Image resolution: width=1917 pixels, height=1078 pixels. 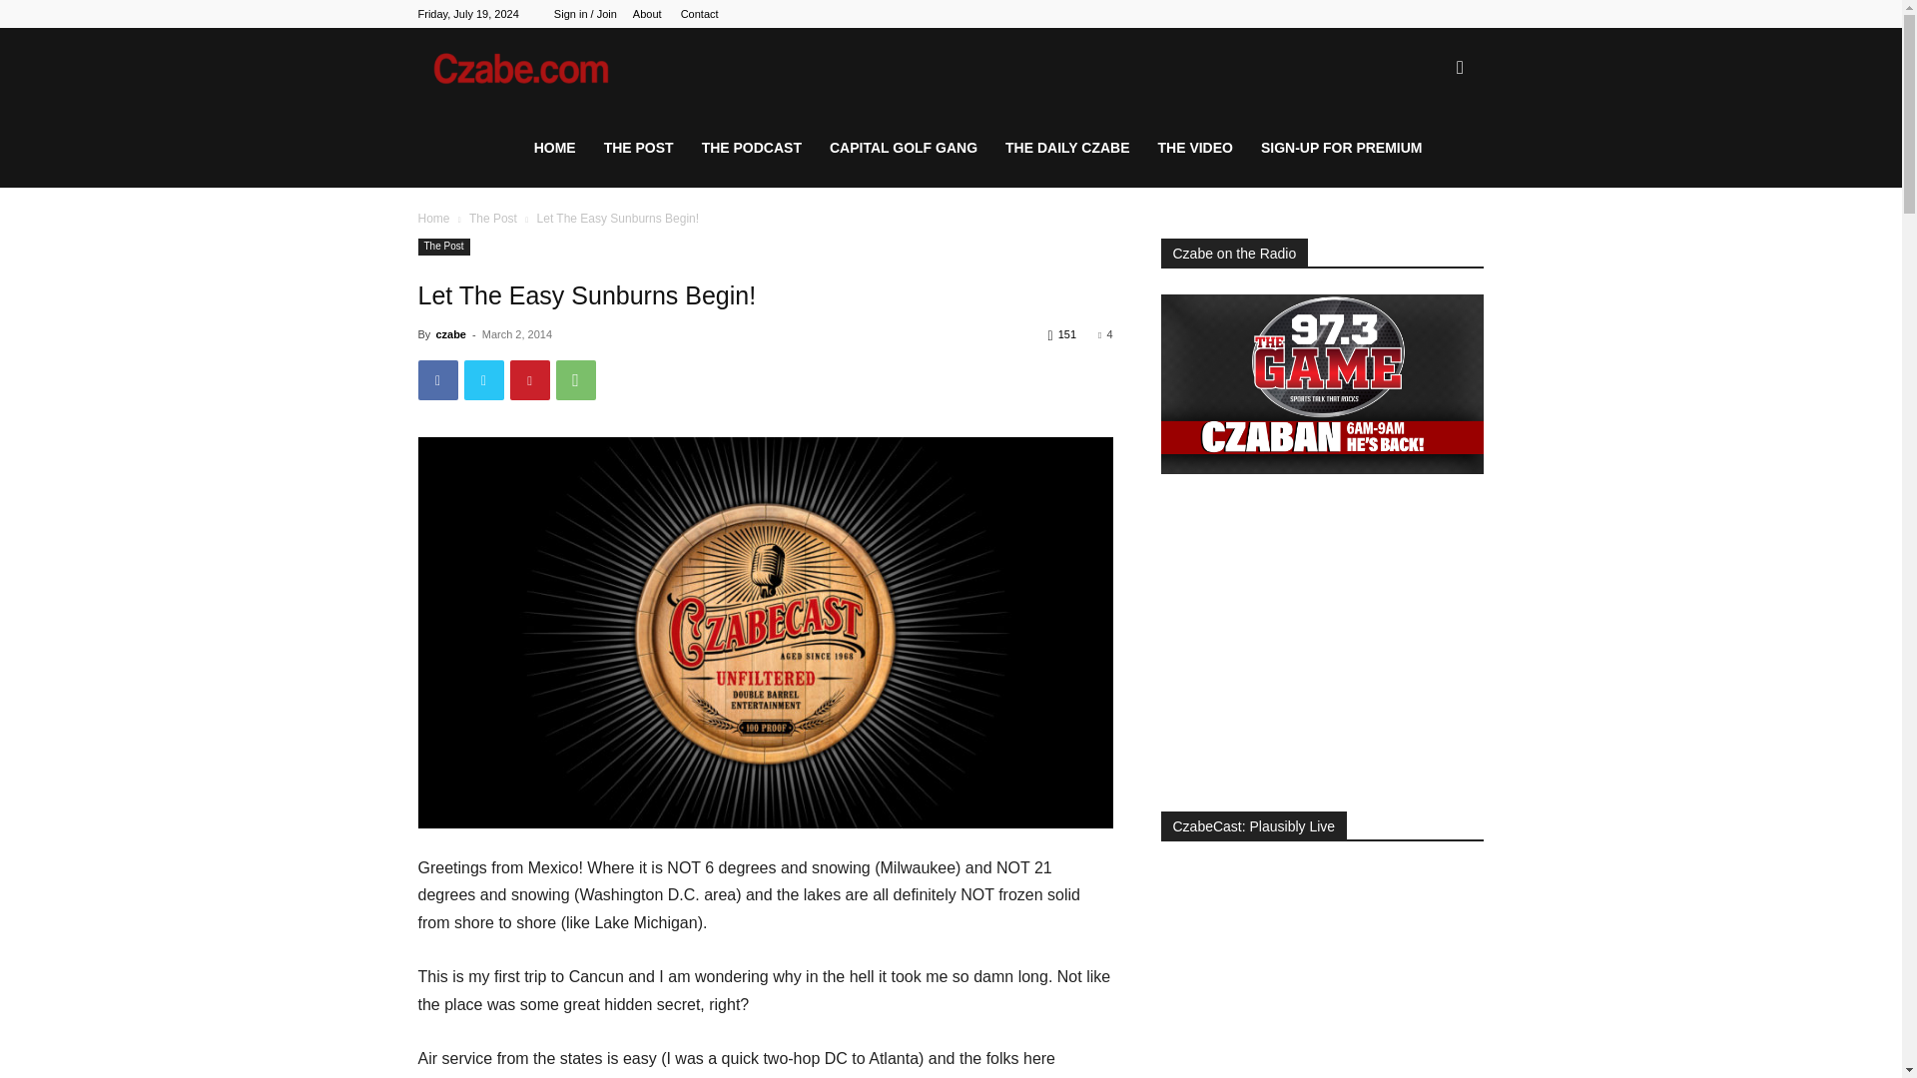 What do you see at coordinates (1428, 164) in the screenshot?
I see `Search` at bounding box center [1428, 164].